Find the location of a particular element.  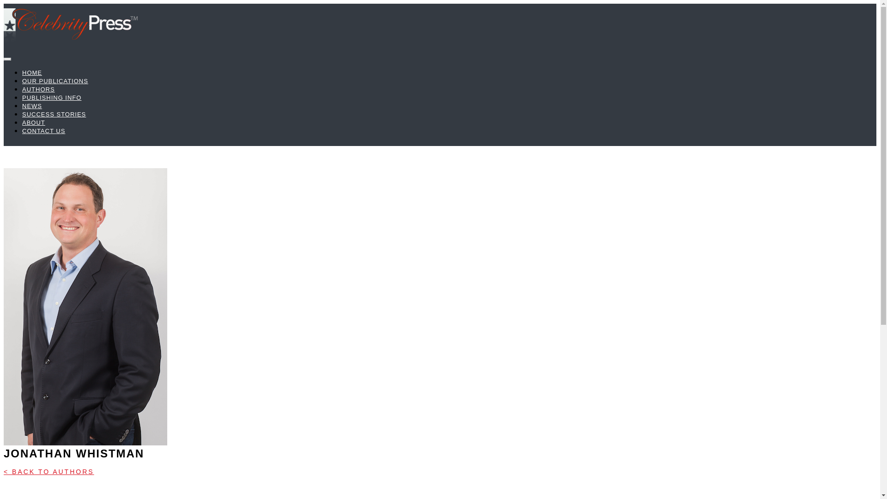

PUBLISHING INFO is located at coordinates (52, 98).